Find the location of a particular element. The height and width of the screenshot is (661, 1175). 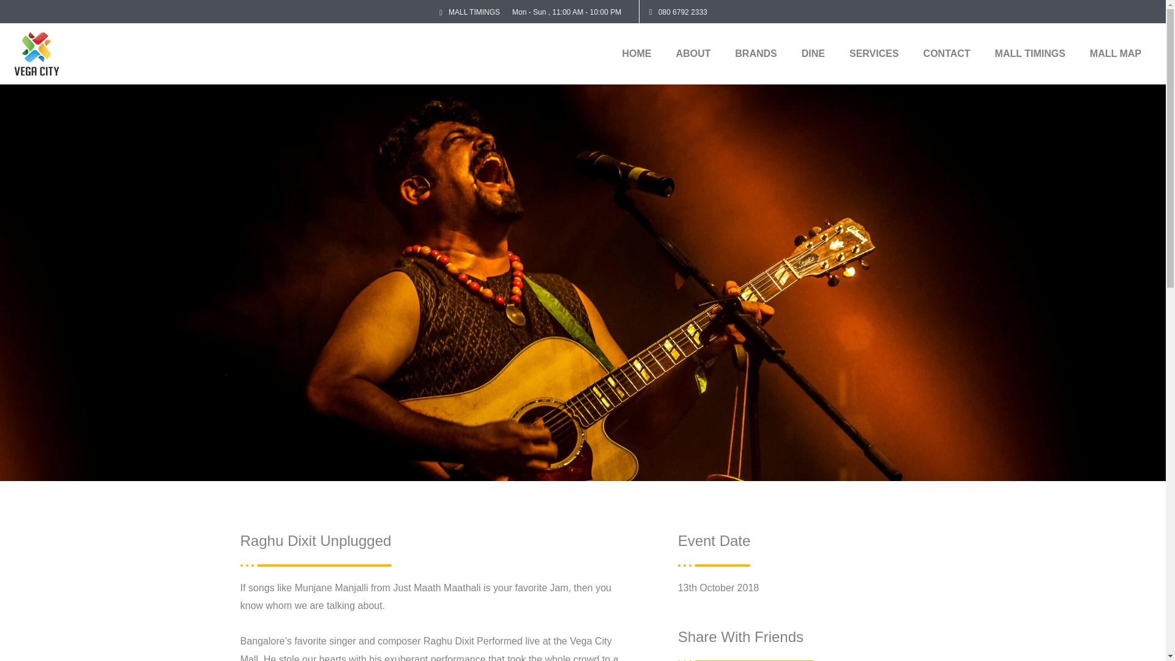

MALL TIMINGS is located at coordinates (1029, 54).